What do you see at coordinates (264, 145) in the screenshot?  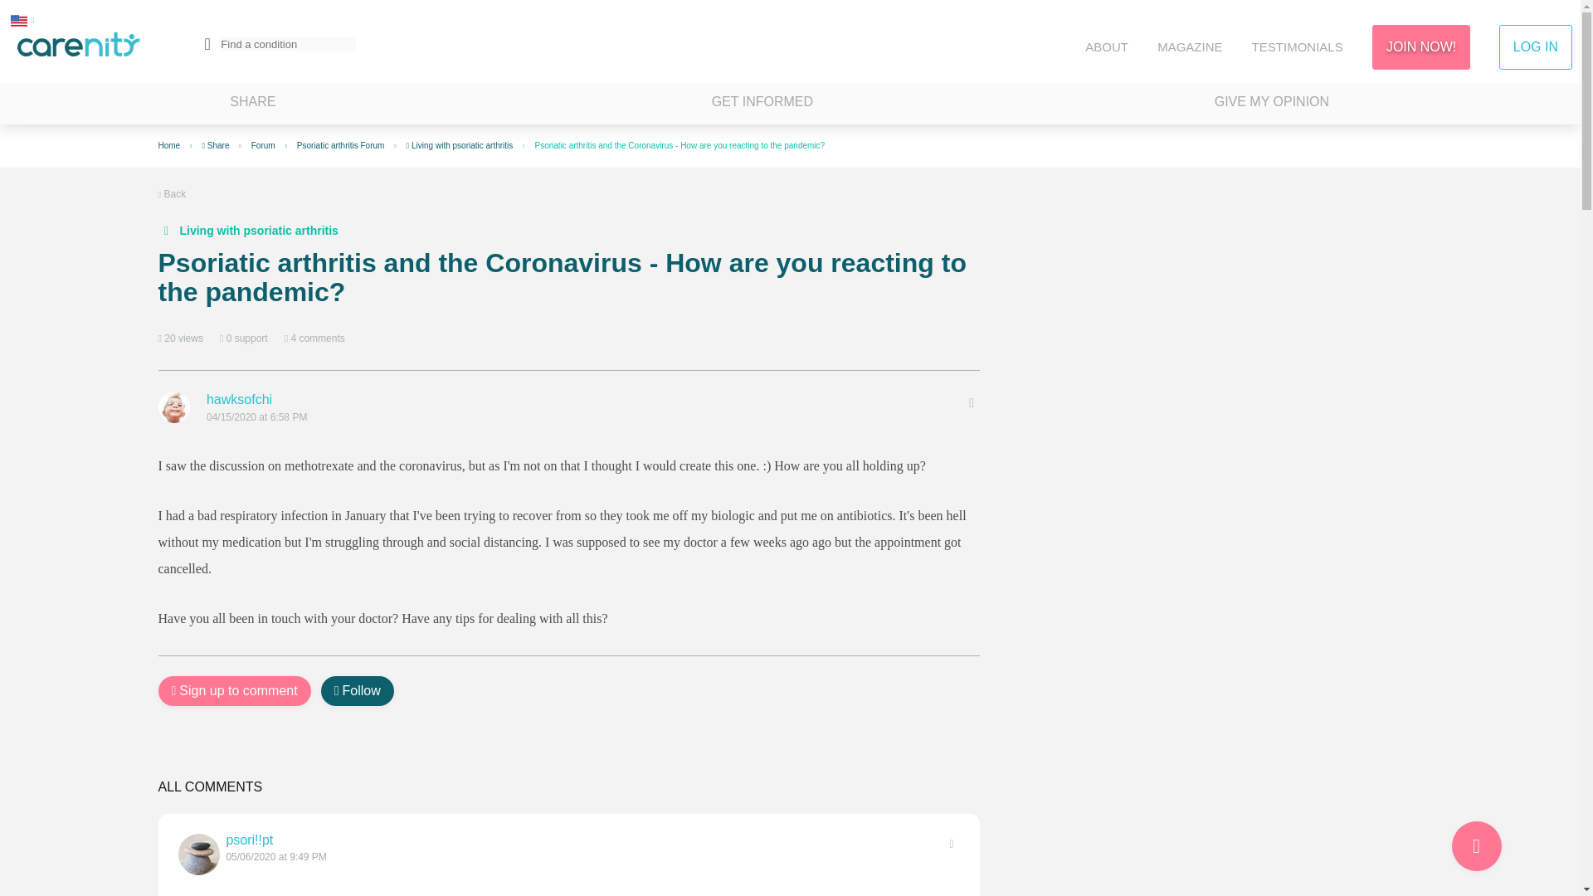 I see `Forum` at bounding box center [264, 145].